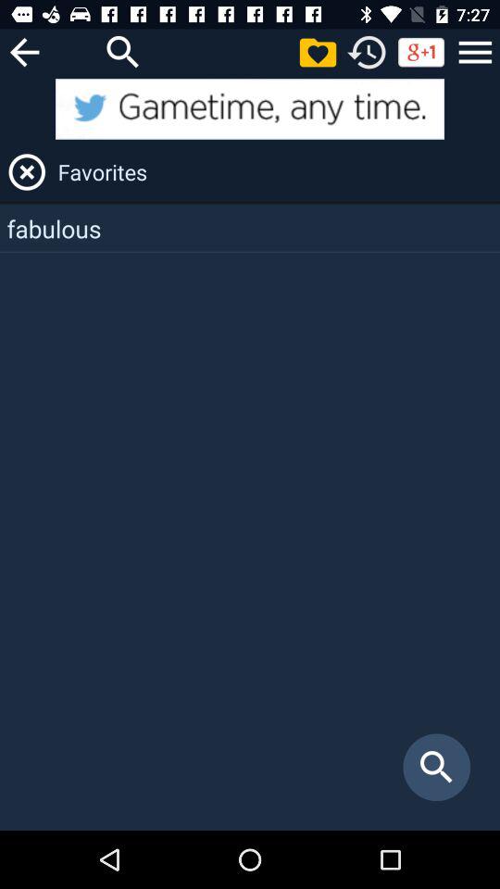 The height and width of the screenshot is (889, 500). I want to click on close favourites, so click(27, 172).